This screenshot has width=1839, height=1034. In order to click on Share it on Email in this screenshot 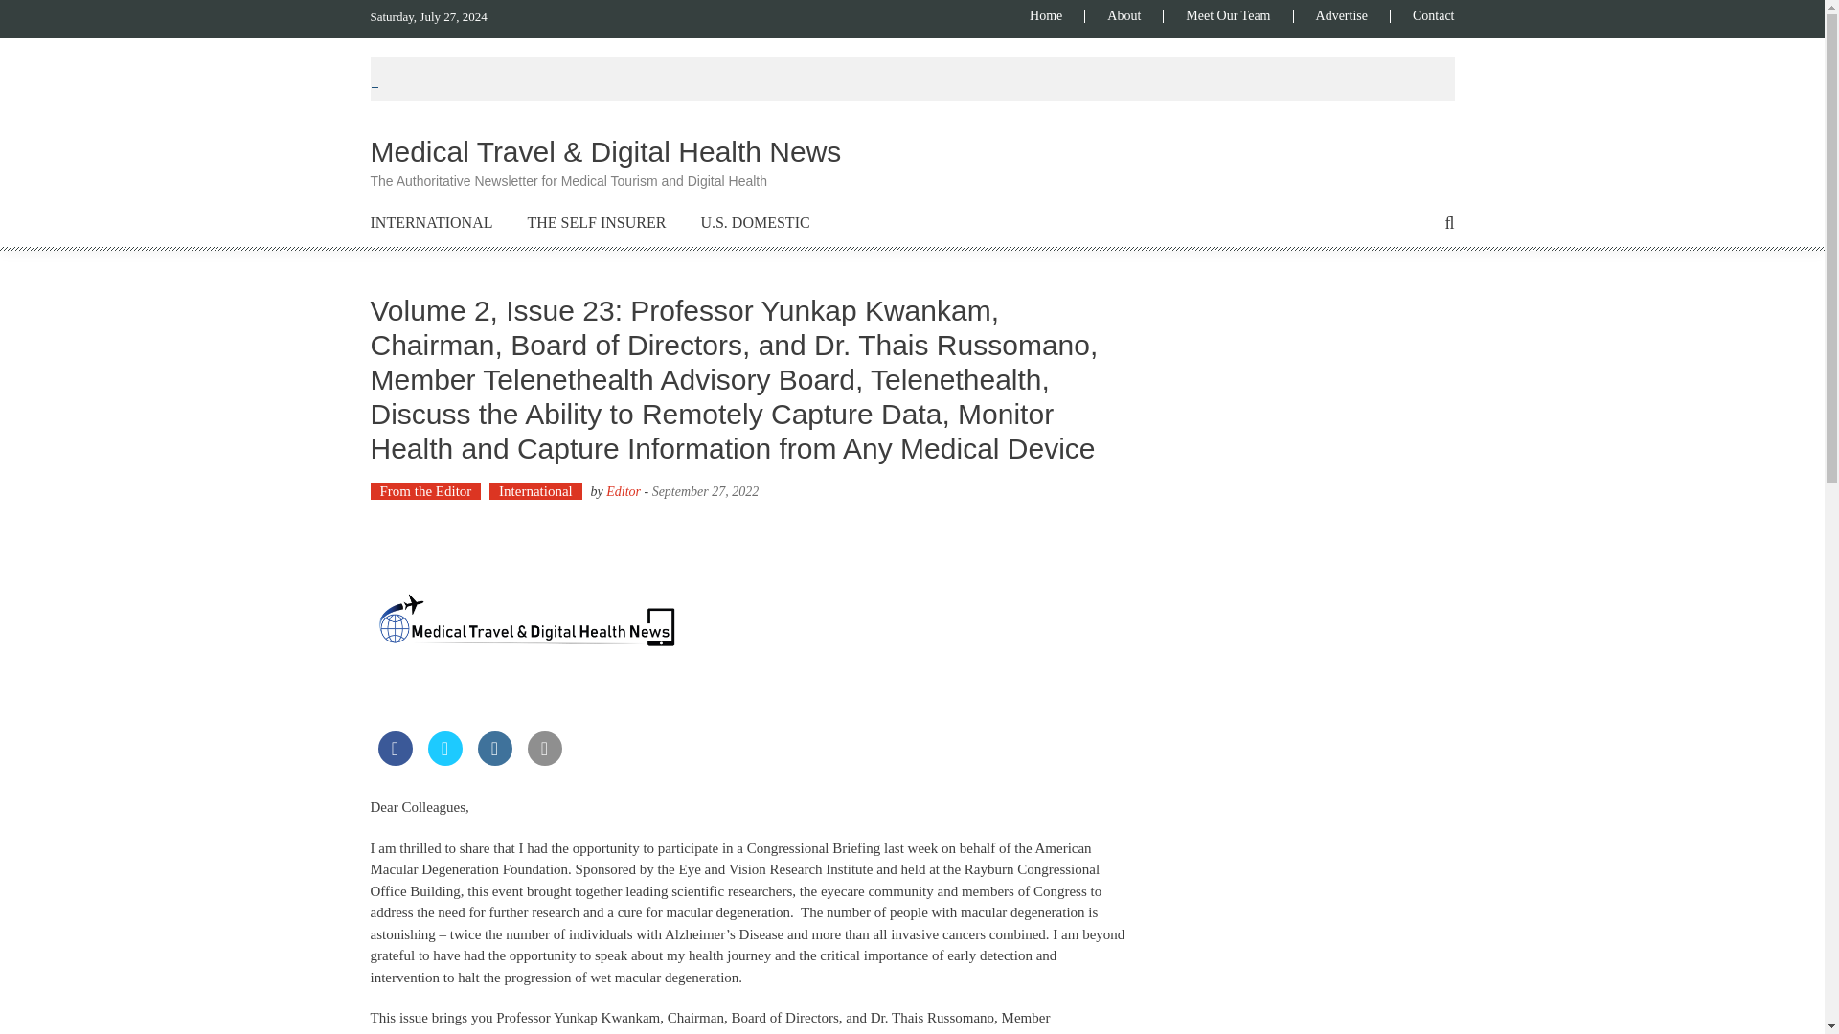, I will do `click(543, 760)`.